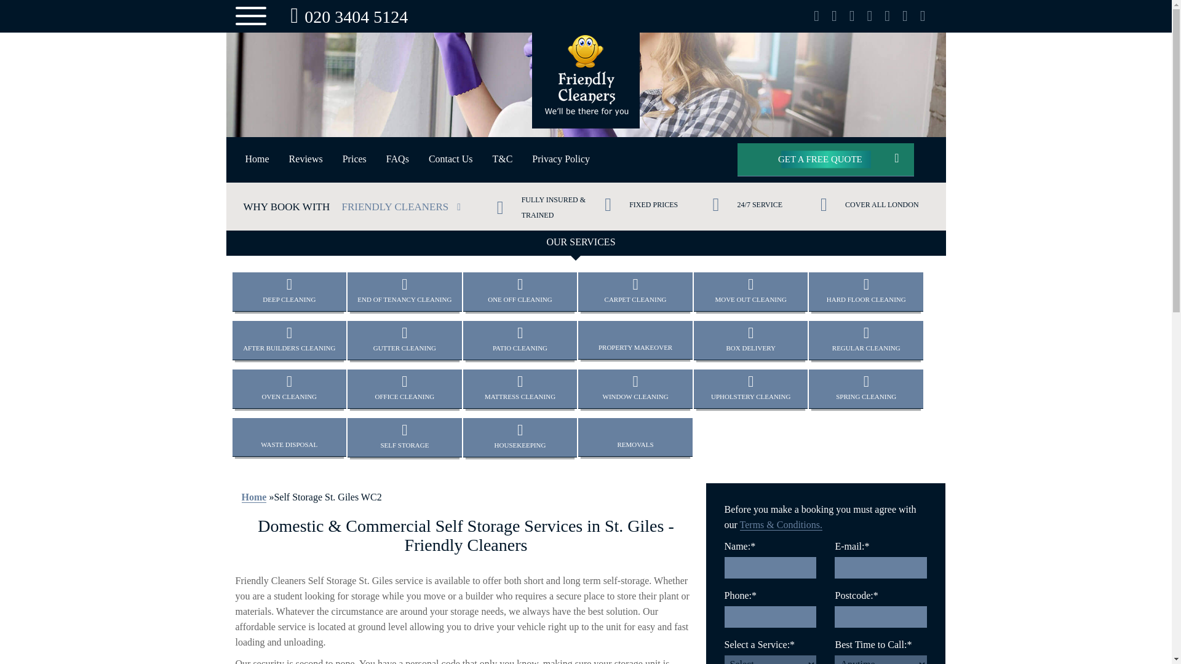 The image size is (1181, 664). I want to click on AFTER BUILDERS CLEANING, so click(290, 340).